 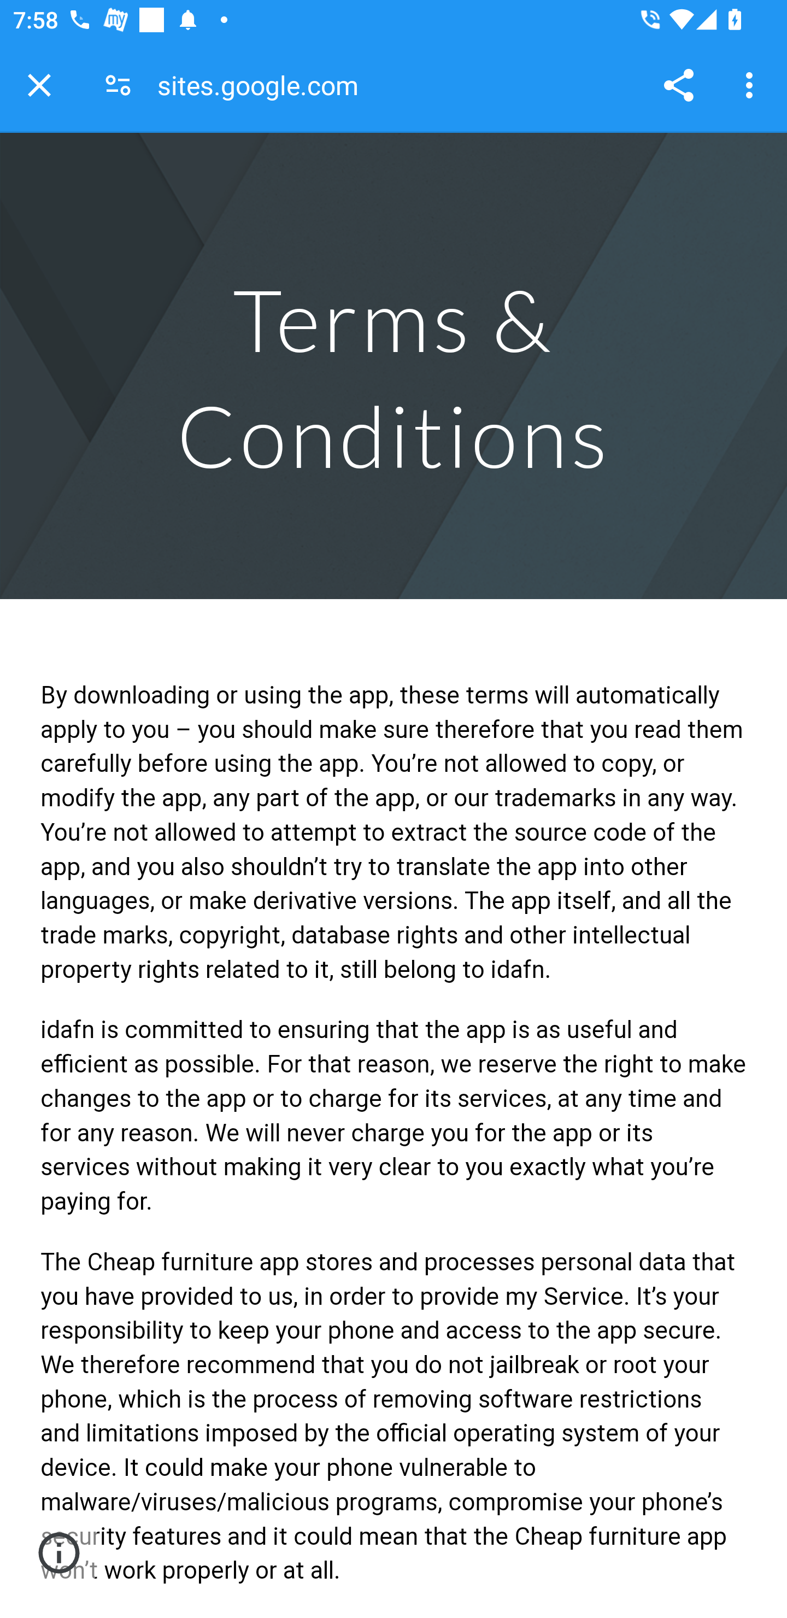 I want to click on Share, so click(x=678, y=85).